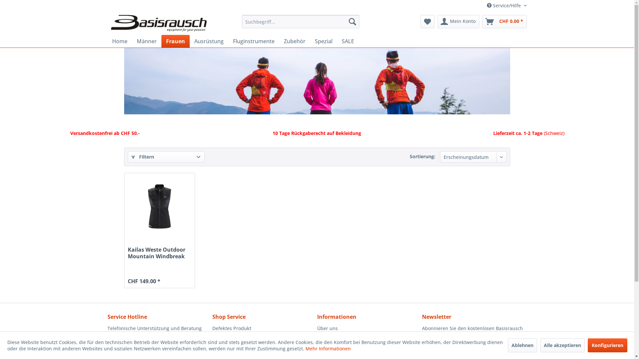  What do you see at coordinates (608, 345) in the screenshot?
I see `Konfigurieren` at bounding box center [608, 345].